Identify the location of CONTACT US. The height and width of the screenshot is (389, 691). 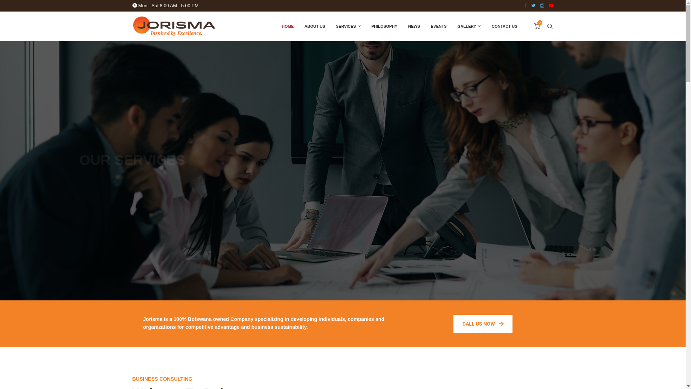
(505, 26).